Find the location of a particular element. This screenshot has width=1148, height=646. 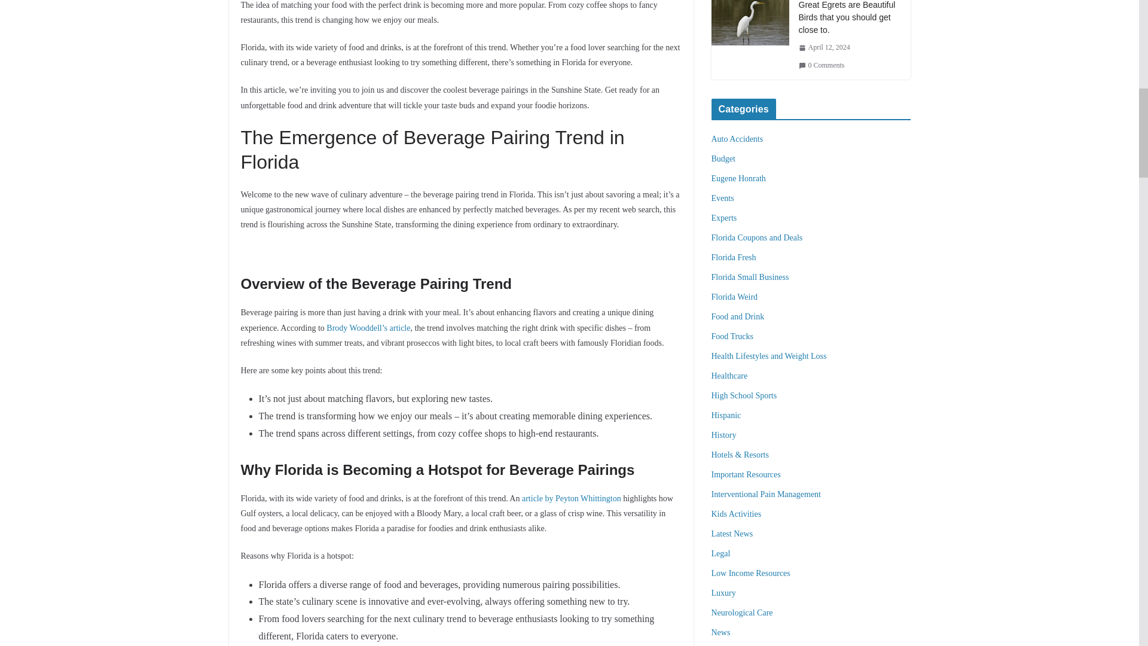

article by Peyton Whittington is located at coordinates (572, 499).